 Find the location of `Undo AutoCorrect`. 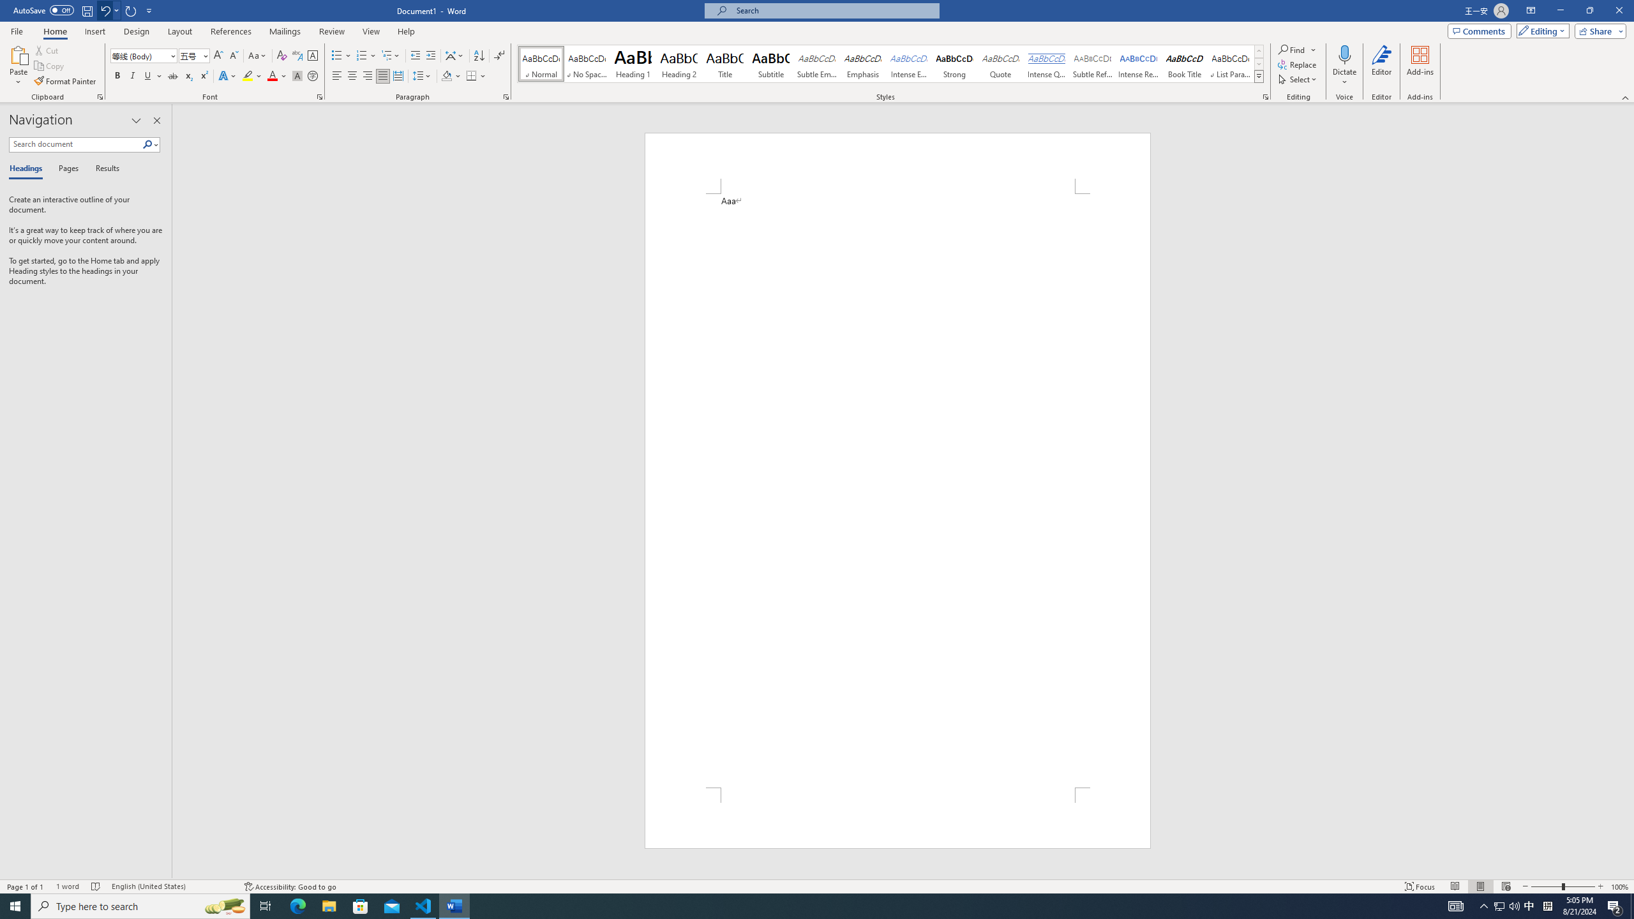

Undo AutoCorrect is located at coordinates (105, 10).